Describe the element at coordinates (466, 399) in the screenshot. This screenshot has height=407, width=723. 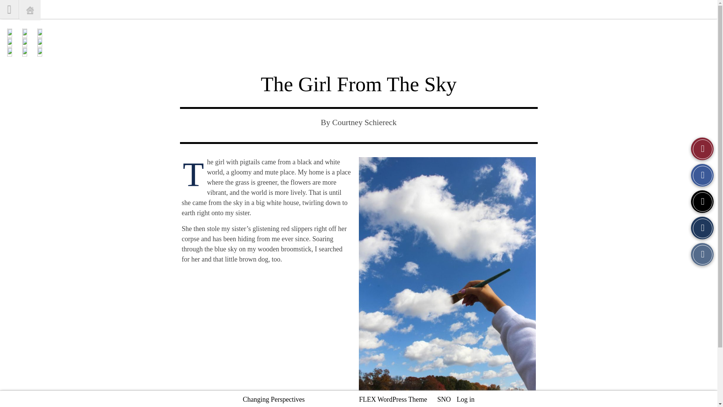
I see `Log in` at that location.